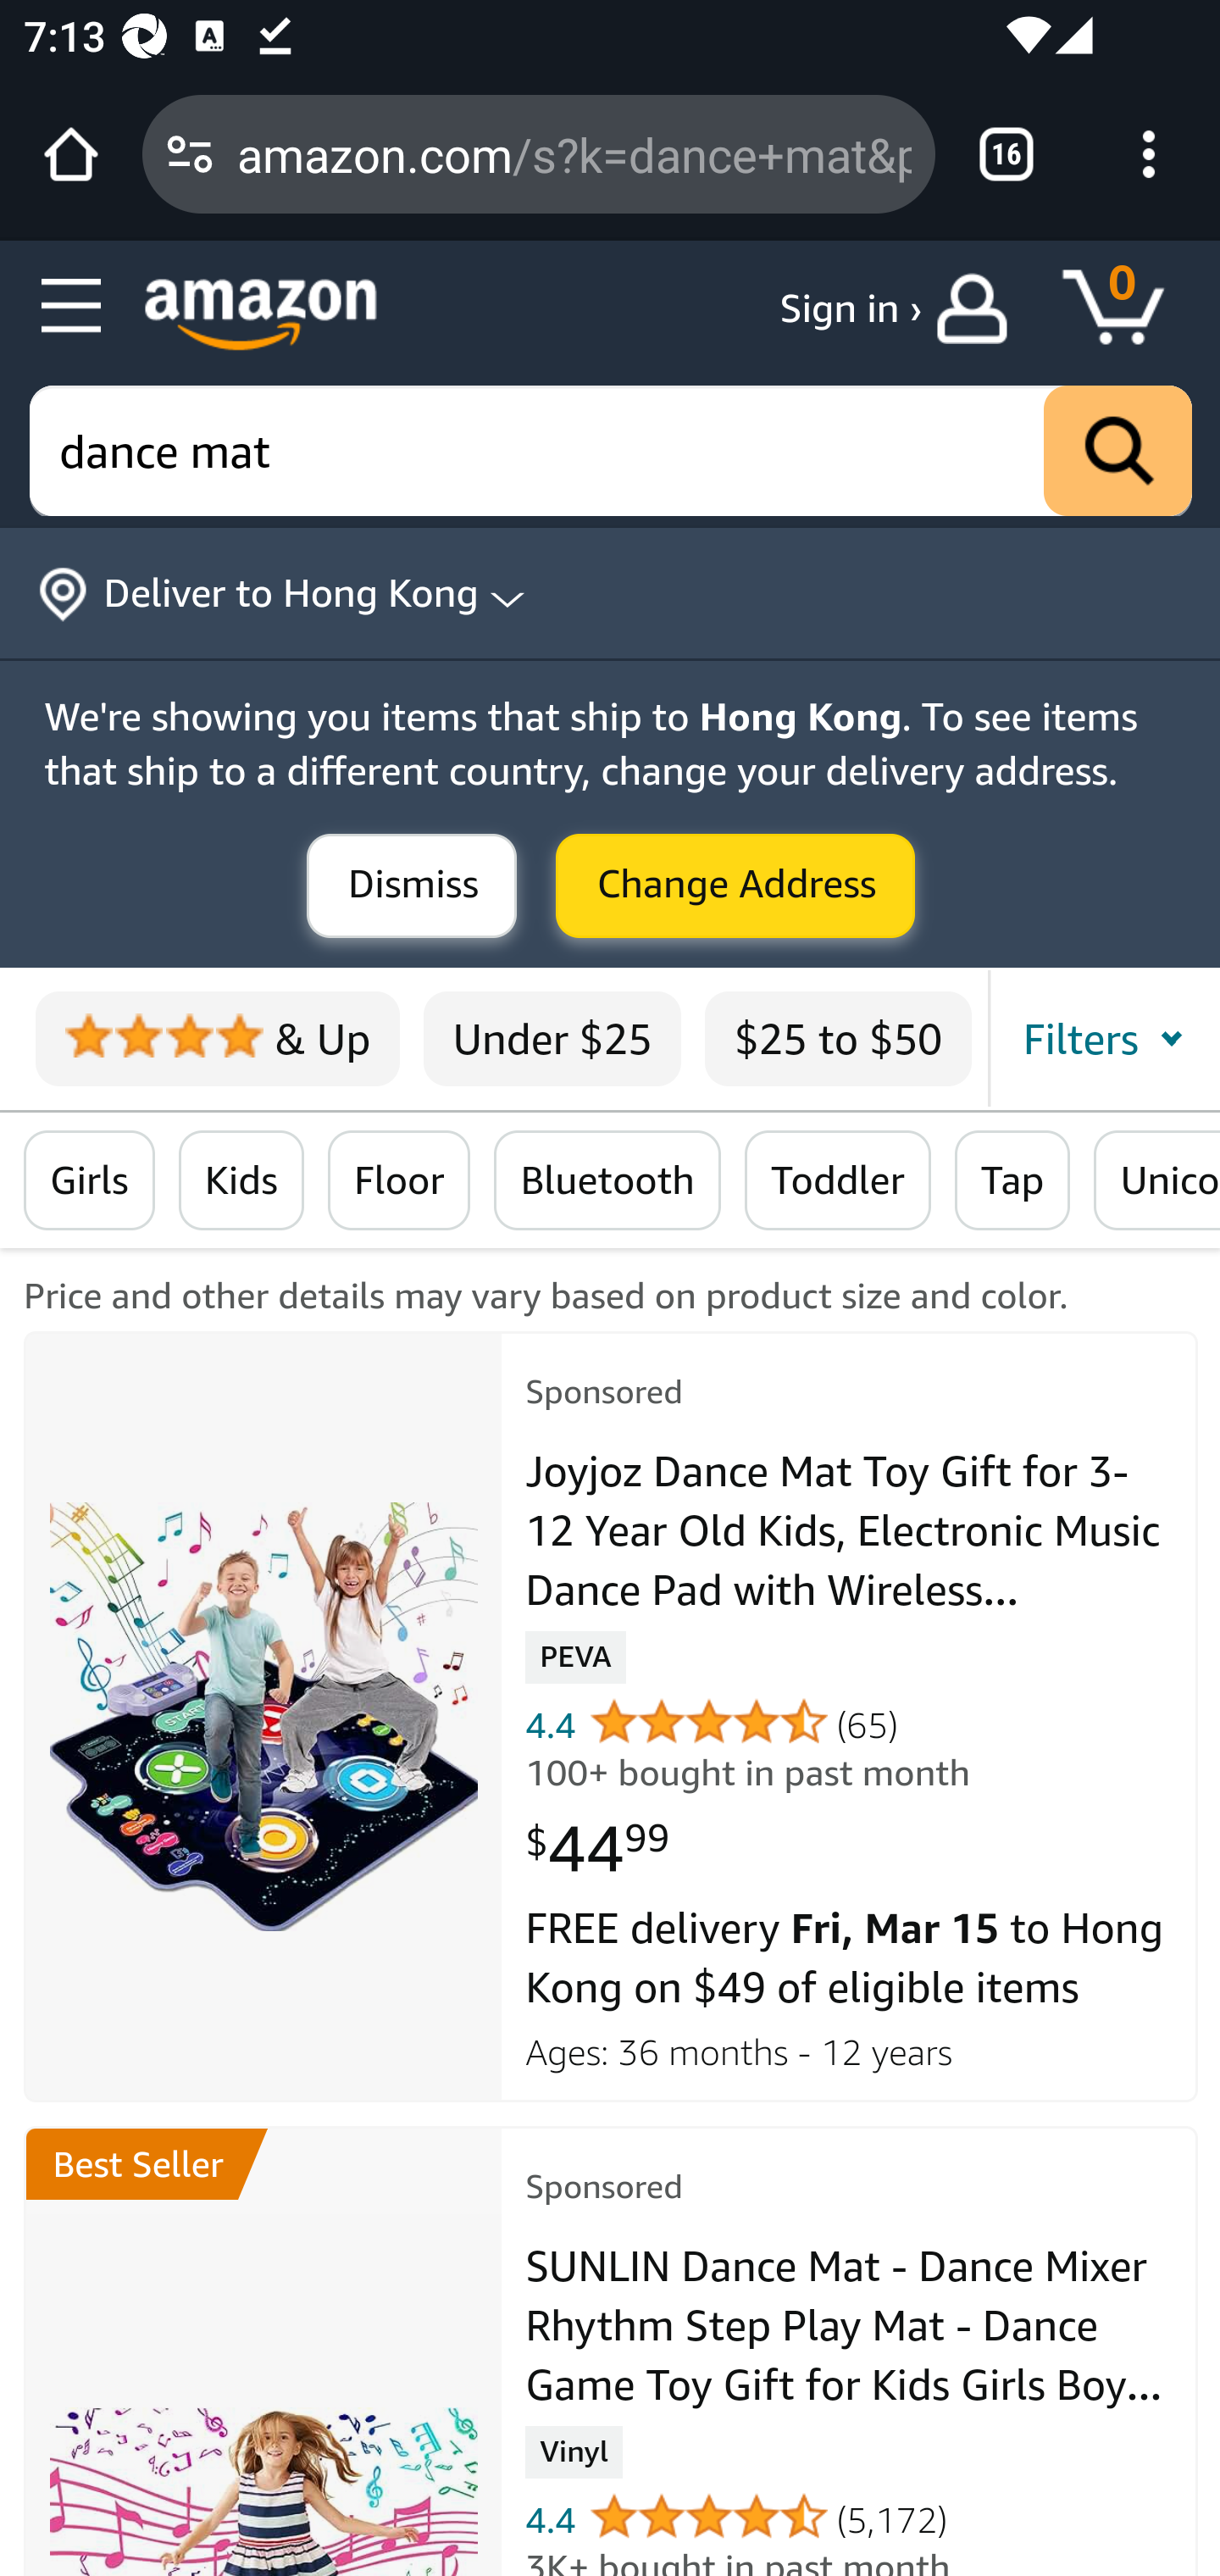  Describe the element at coordinates (1128, 308) in the screenshot. I see `Cart 0` at that location.